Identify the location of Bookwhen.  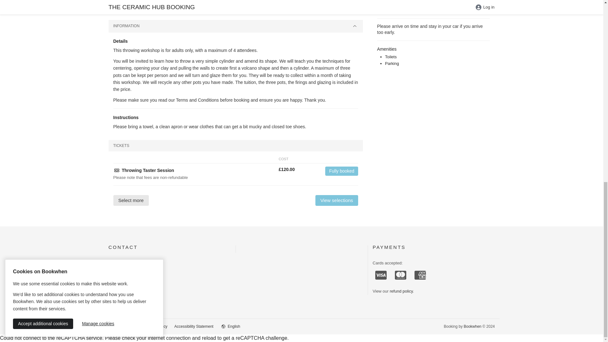
(472, 326).